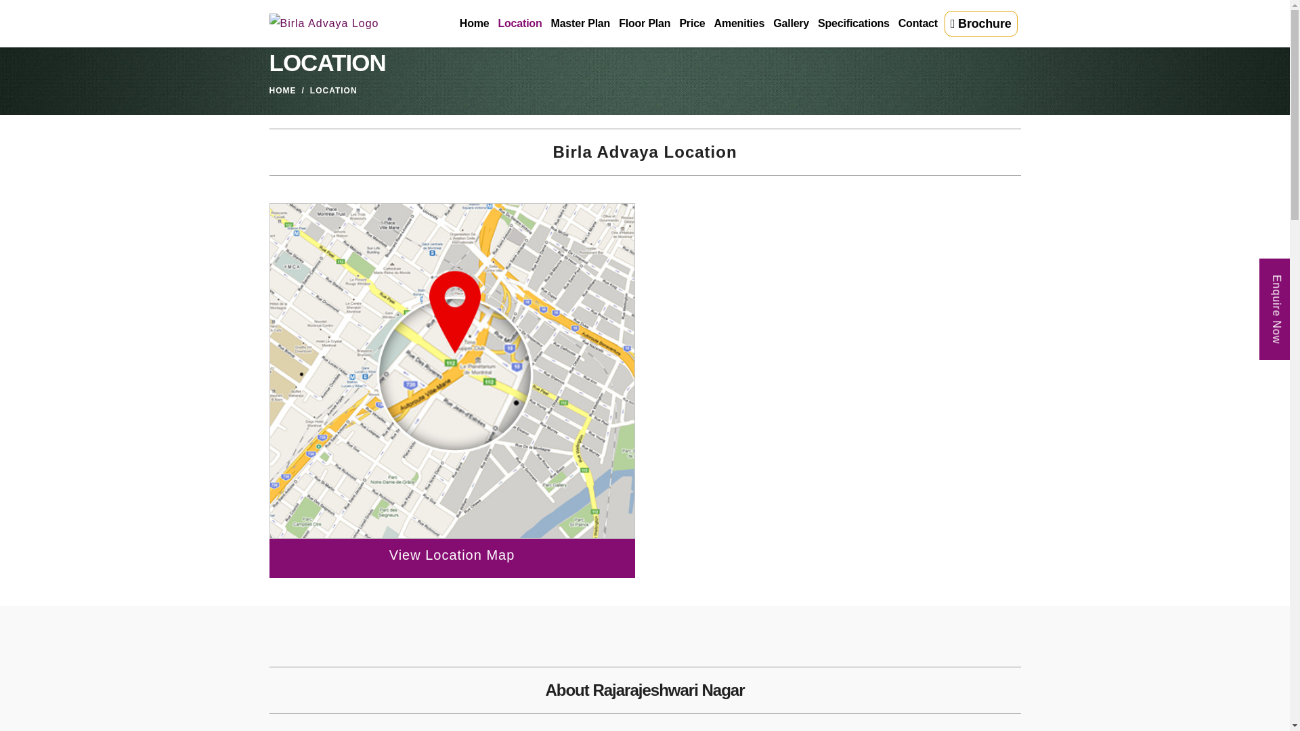 The image size is (1300, 731). What do you see at coordinates (738, 24) in the screenshot?
I see `Birla Advaya Amenities` at bounding box center [738, 24].